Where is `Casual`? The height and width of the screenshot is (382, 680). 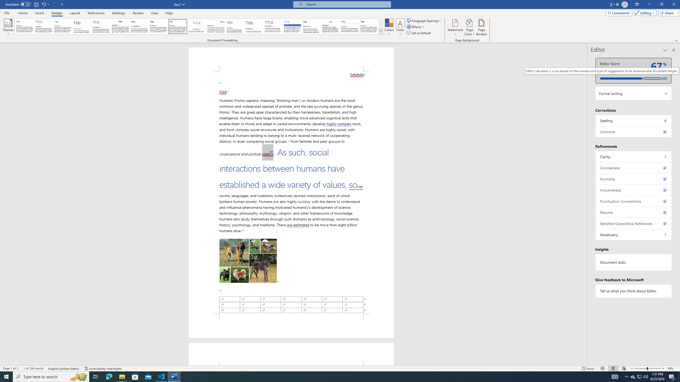 Casual is located at coordinates (177, 27).